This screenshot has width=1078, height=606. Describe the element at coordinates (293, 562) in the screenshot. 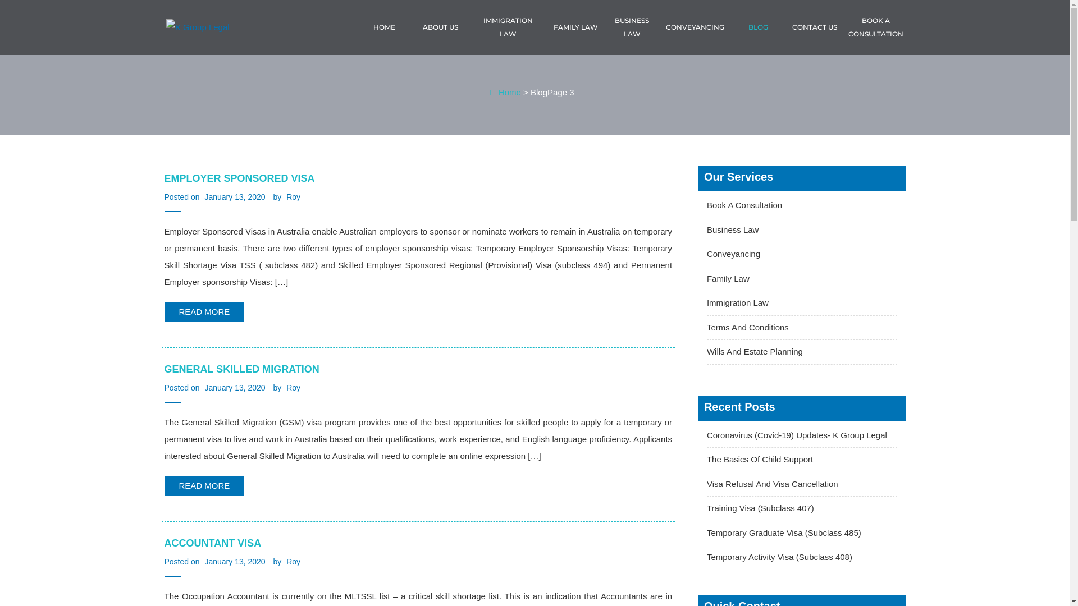

I see `Roy` at that location.